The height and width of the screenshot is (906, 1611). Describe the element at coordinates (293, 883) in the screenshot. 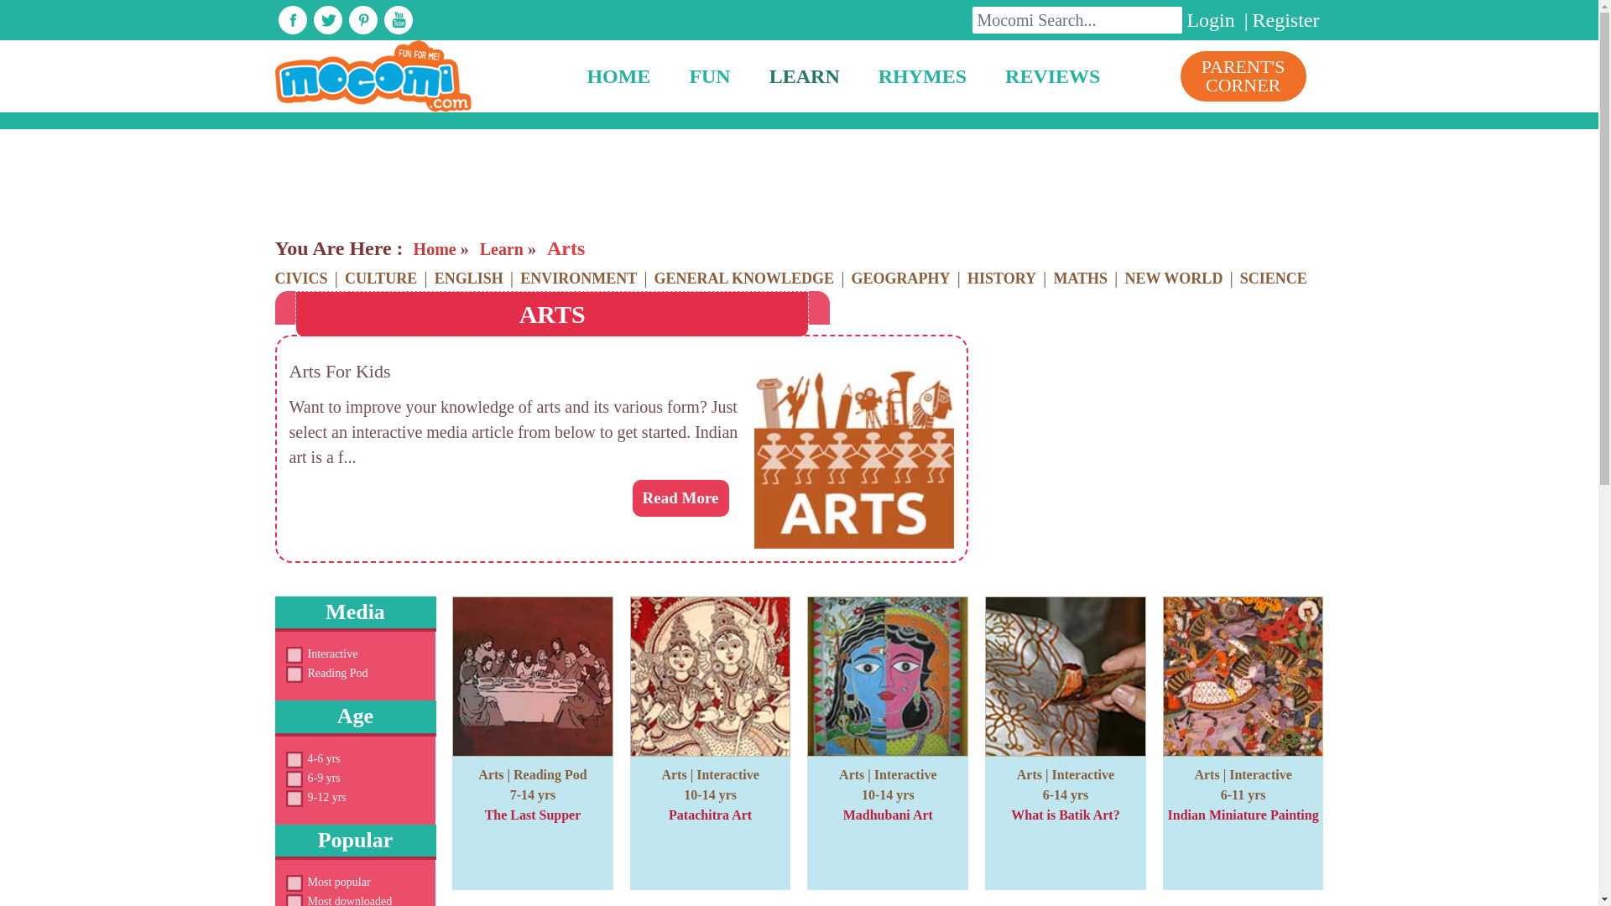

I see `most-popular` at that location.